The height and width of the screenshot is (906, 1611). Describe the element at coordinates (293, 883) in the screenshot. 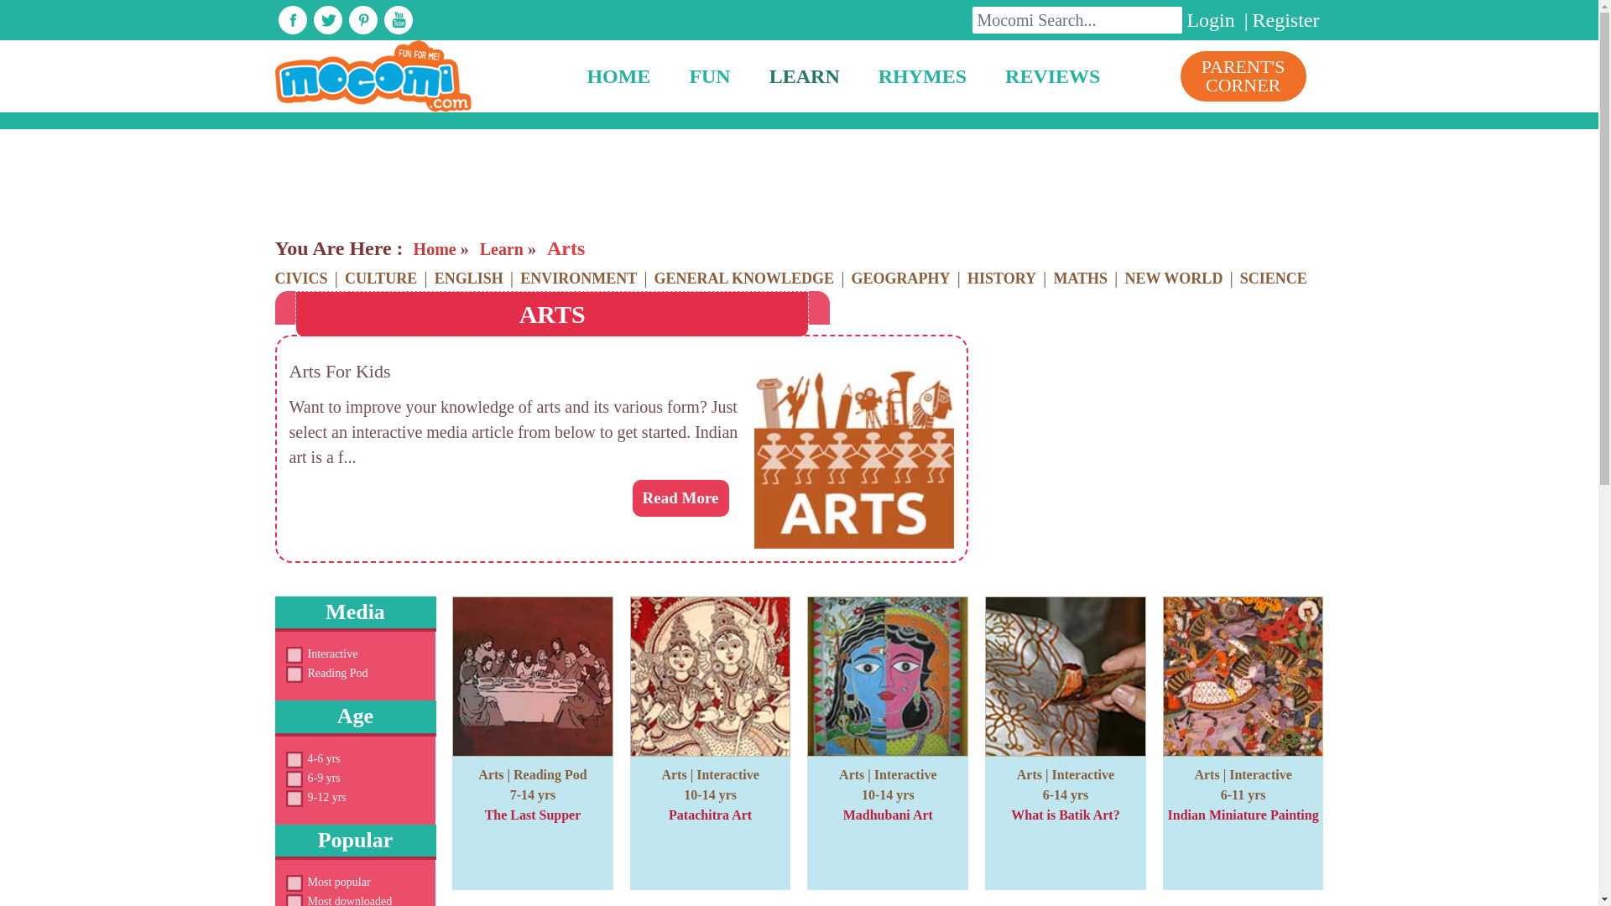

I see `most-popular` at that location.